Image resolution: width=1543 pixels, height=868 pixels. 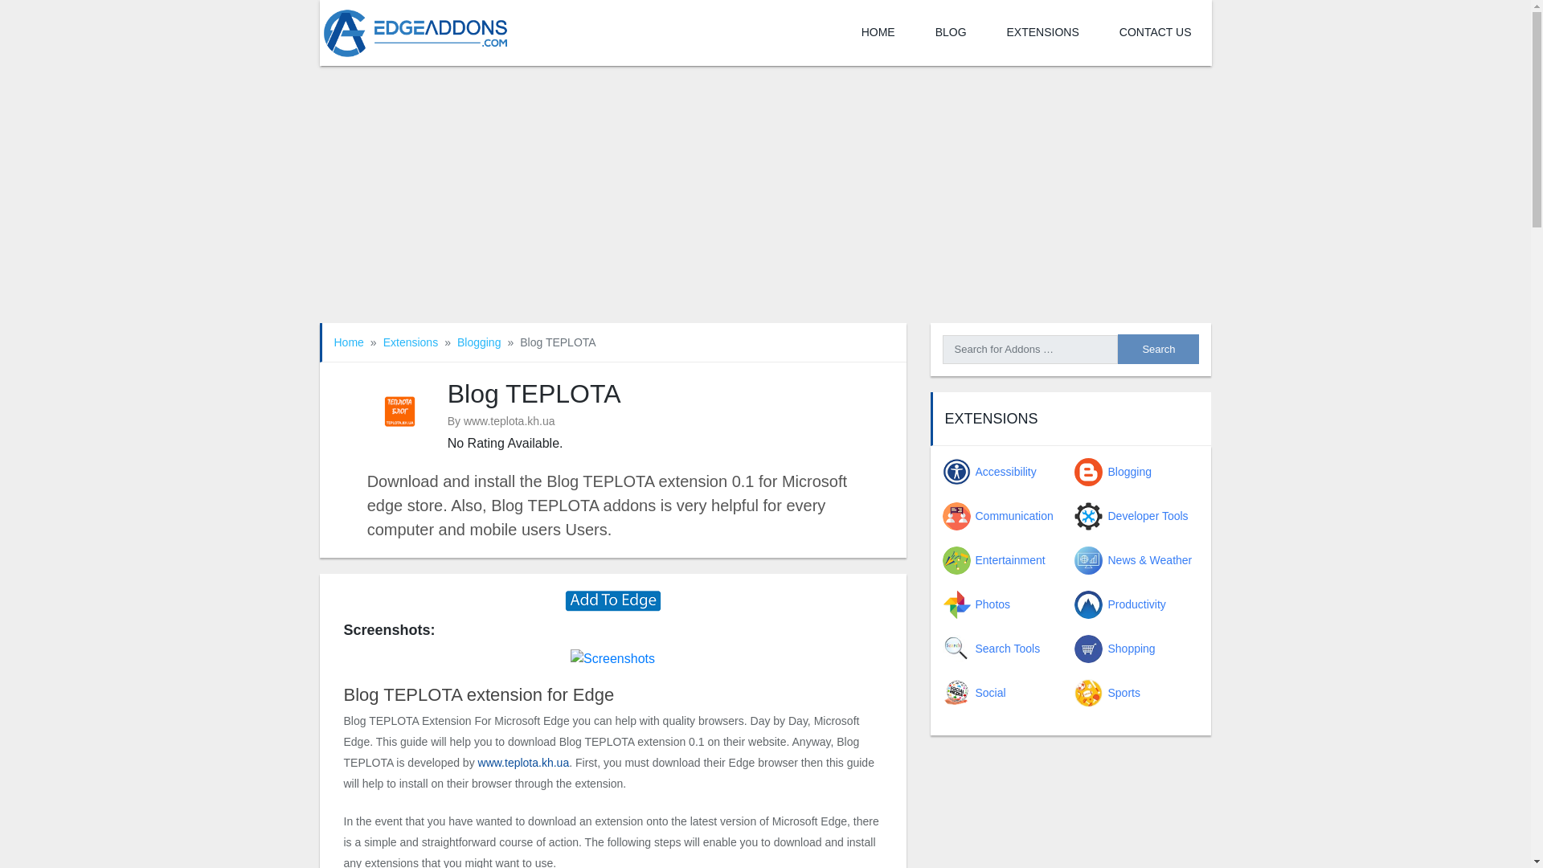 I want to click on Blog TEPLOTA - Download, so click(x=612, y=600).